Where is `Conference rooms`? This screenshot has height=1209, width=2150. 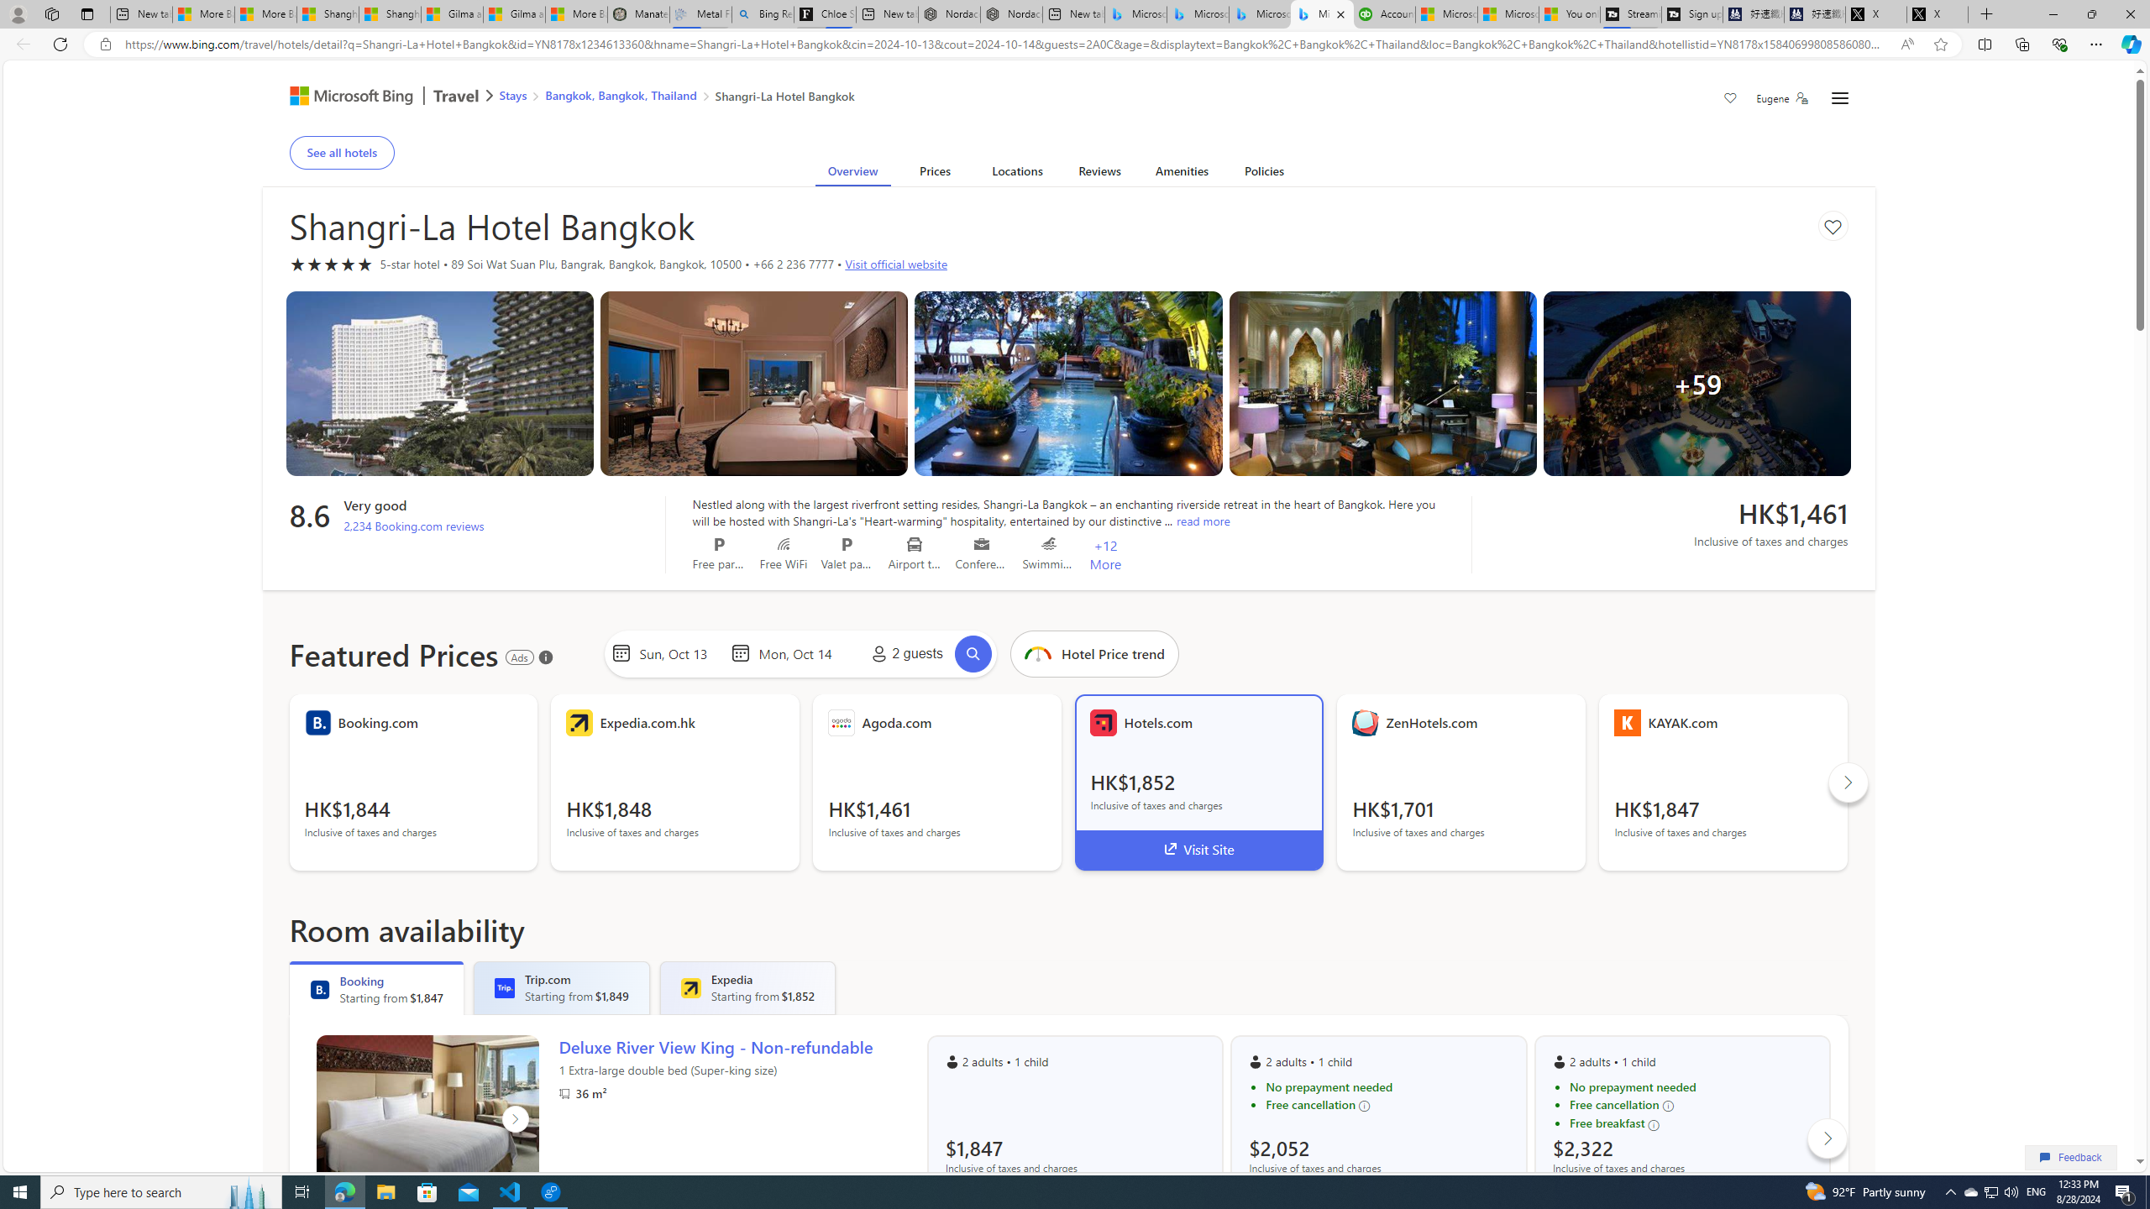 Conference rooms is located at coordinates (983, 544).